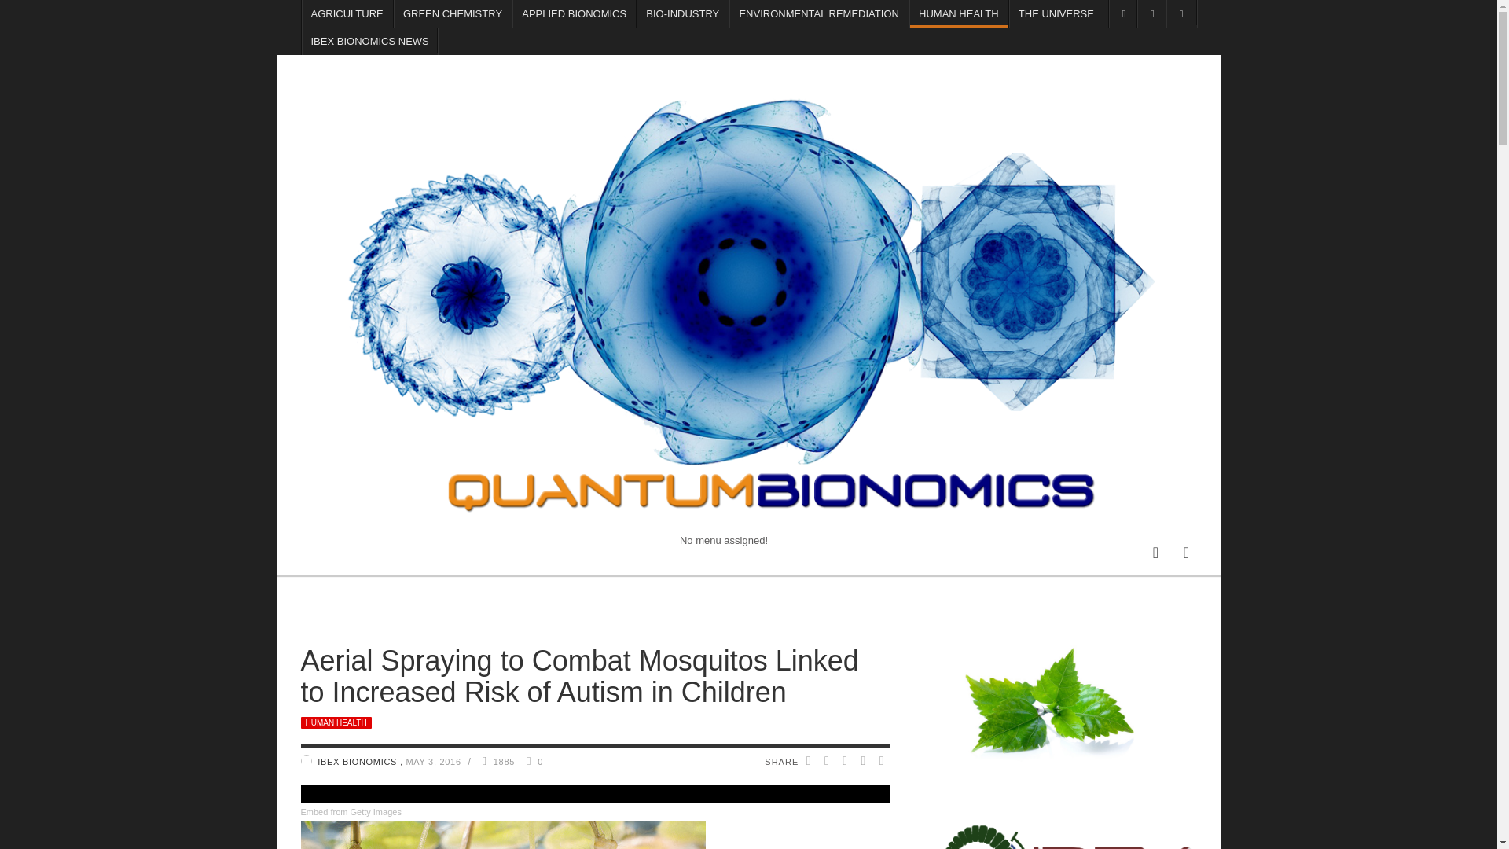  I want to click on GREEN CHEMISTRY, so click(453, 13).